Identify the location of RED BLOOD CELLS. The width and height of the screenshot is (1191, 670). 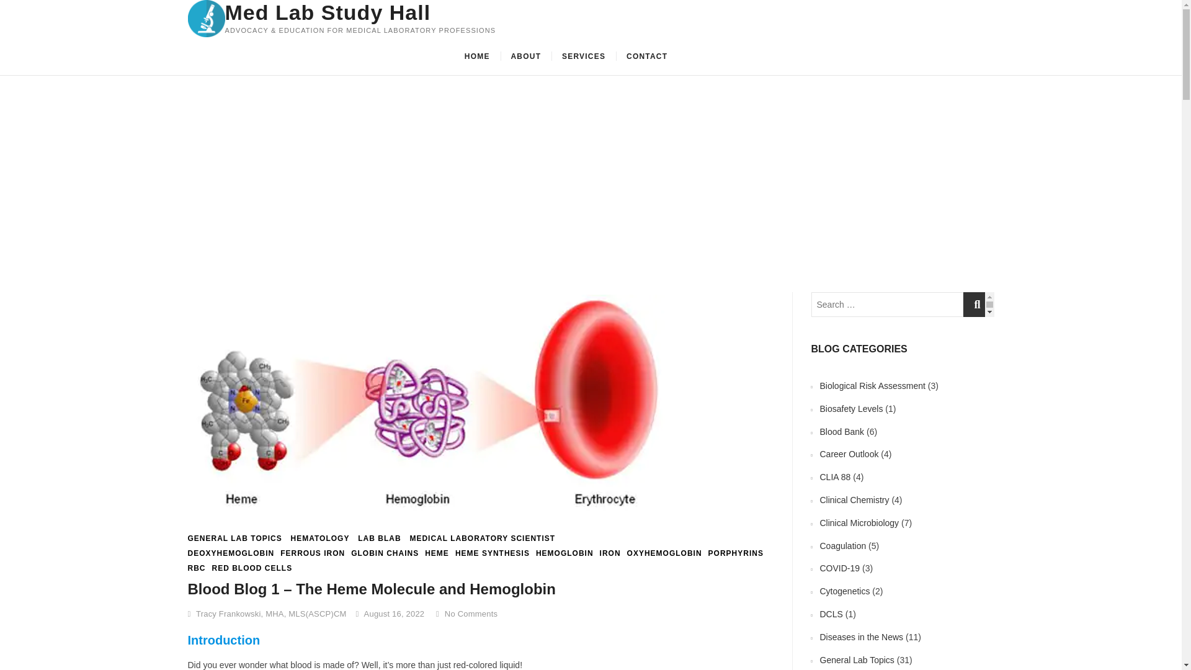
(252, 568).